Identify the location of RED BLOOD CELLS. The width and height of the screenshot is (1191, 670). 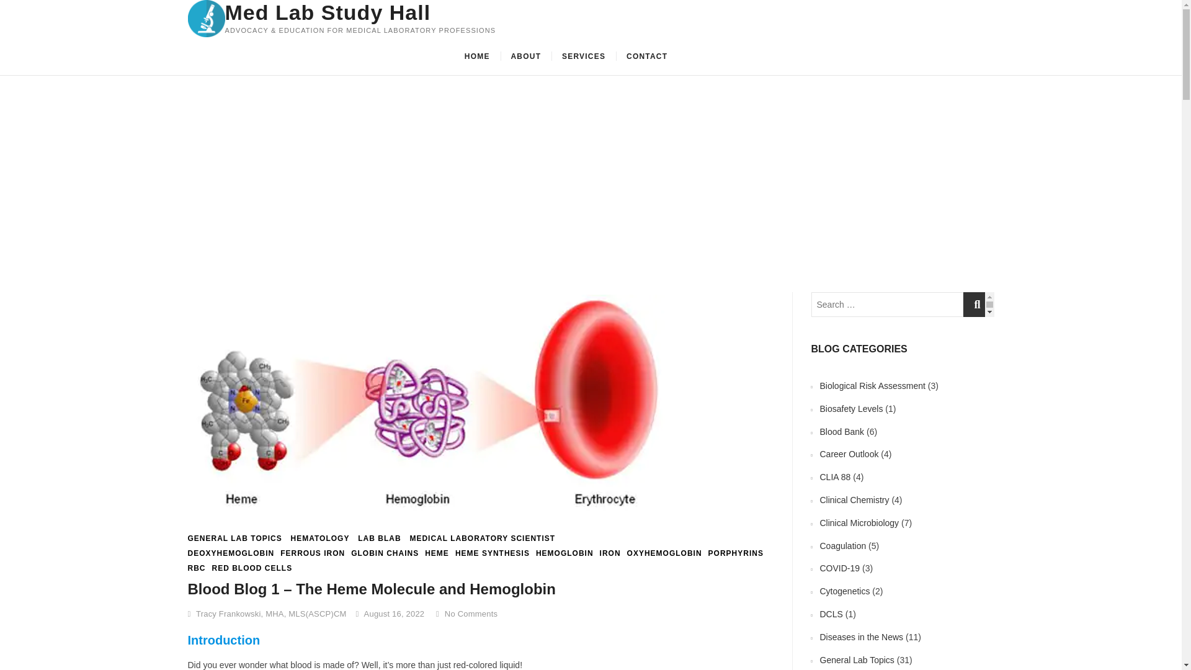
(252, 568).